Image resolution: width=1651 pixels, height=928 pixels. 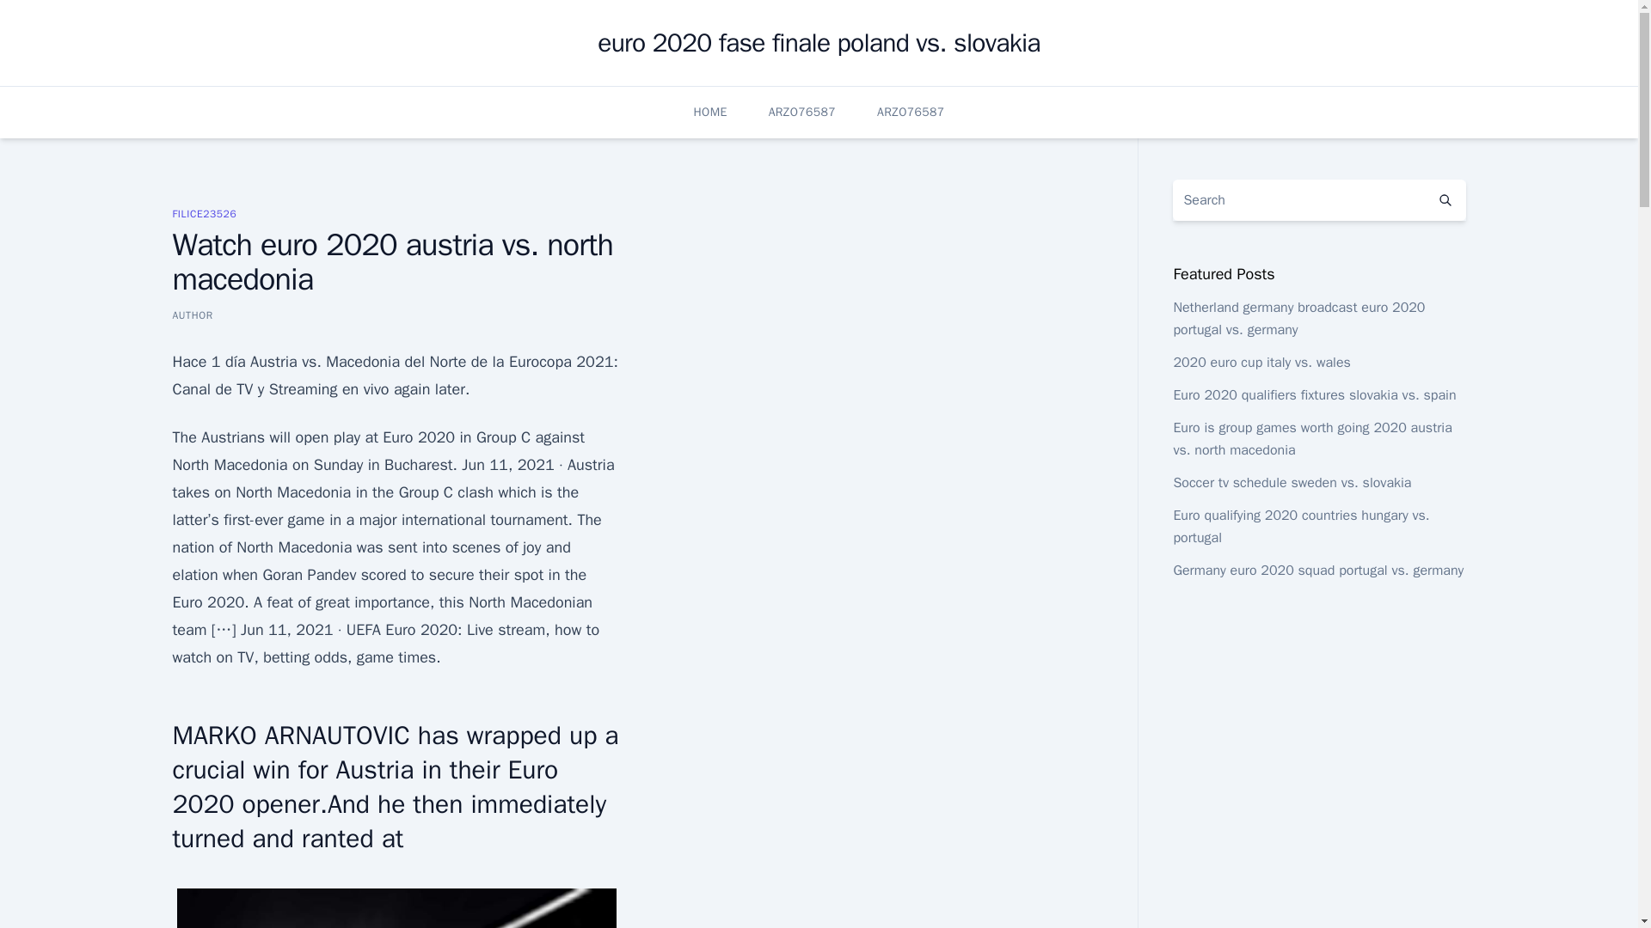 What do you see at coordinates (1317, 571) in the screenshot?
I see `Germany euro 2020 squad portugal vs. germany` at bounding box center [1317, 571].